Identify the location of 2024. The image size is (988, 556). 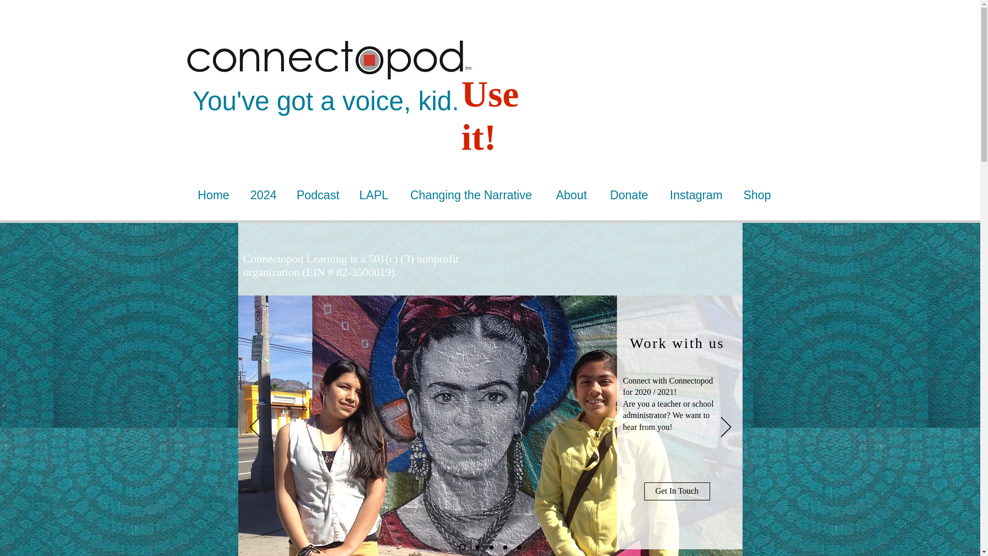
(263, 195).